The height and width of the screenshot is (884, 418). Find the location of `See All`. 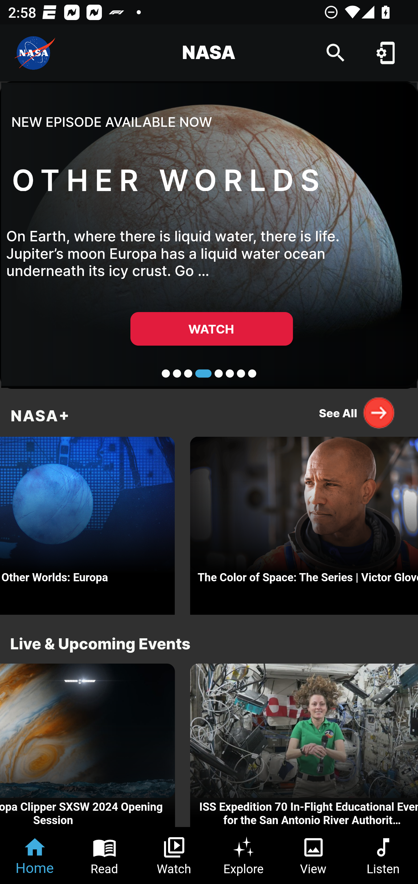

See All is located at coordinates (357, 413).